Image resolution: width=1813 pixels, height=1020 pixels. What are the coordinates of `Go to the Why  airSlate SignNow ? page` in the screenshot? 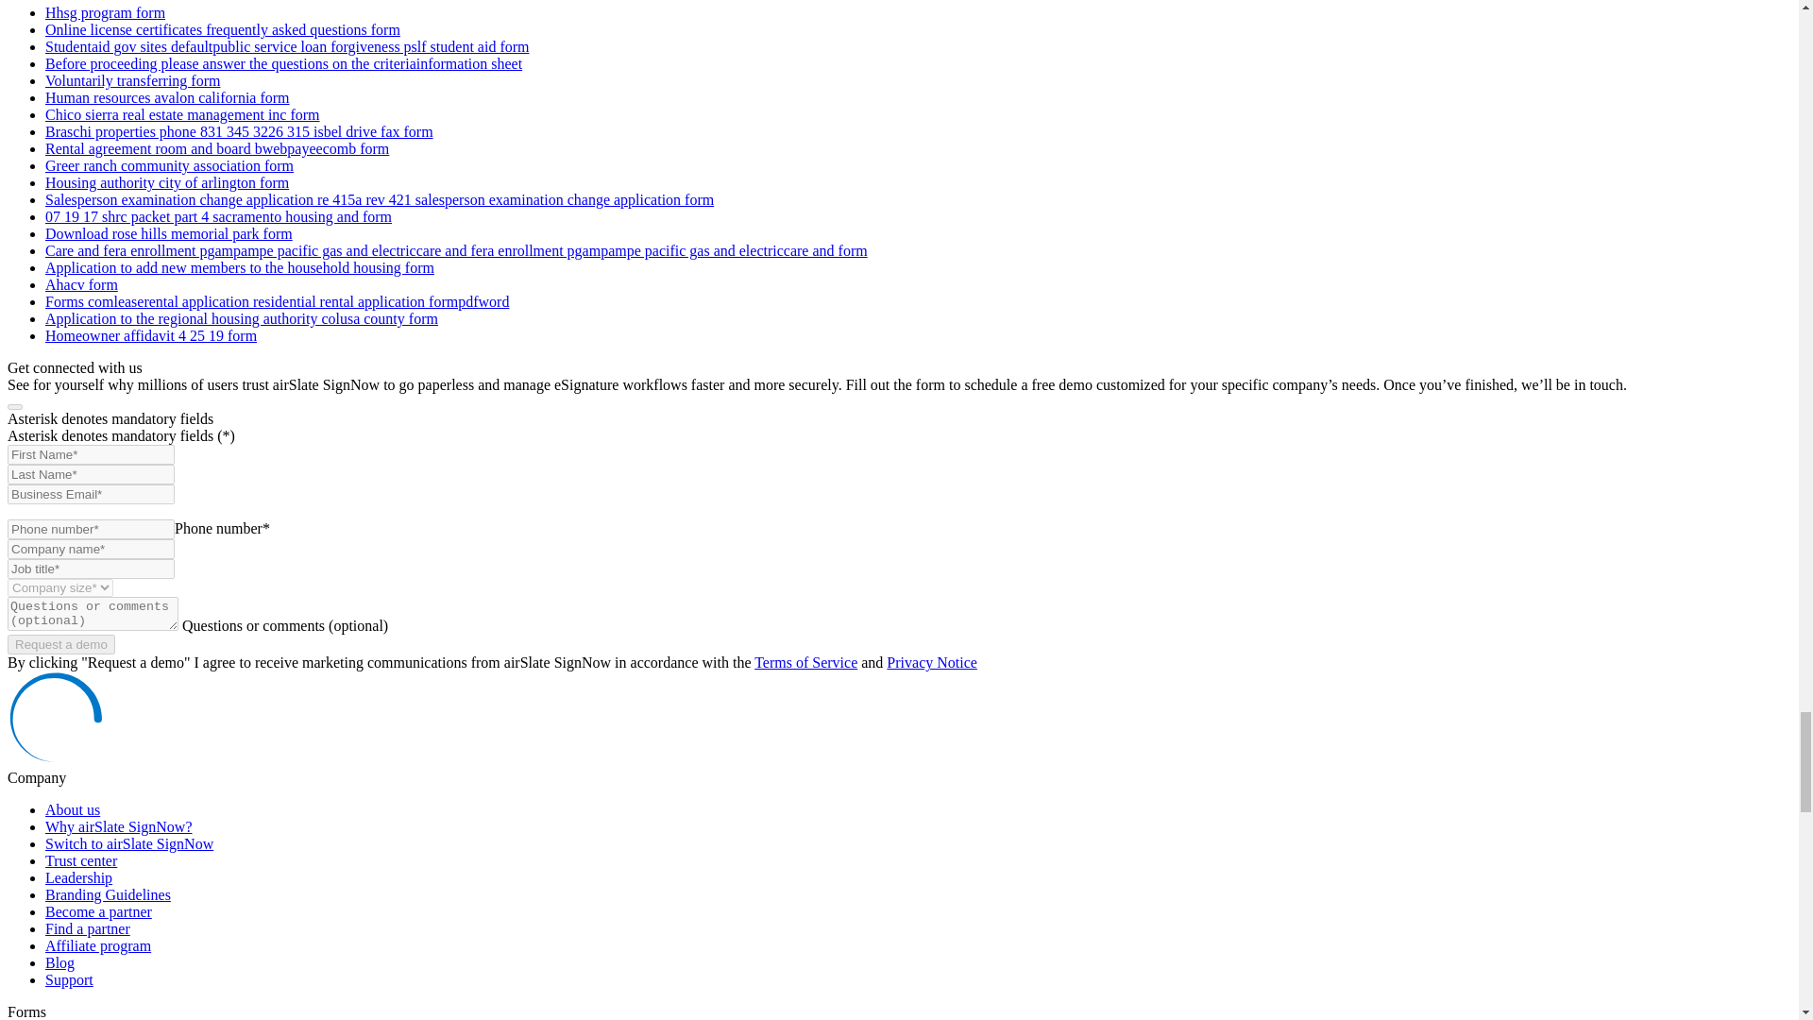 It's located at (119, 827).